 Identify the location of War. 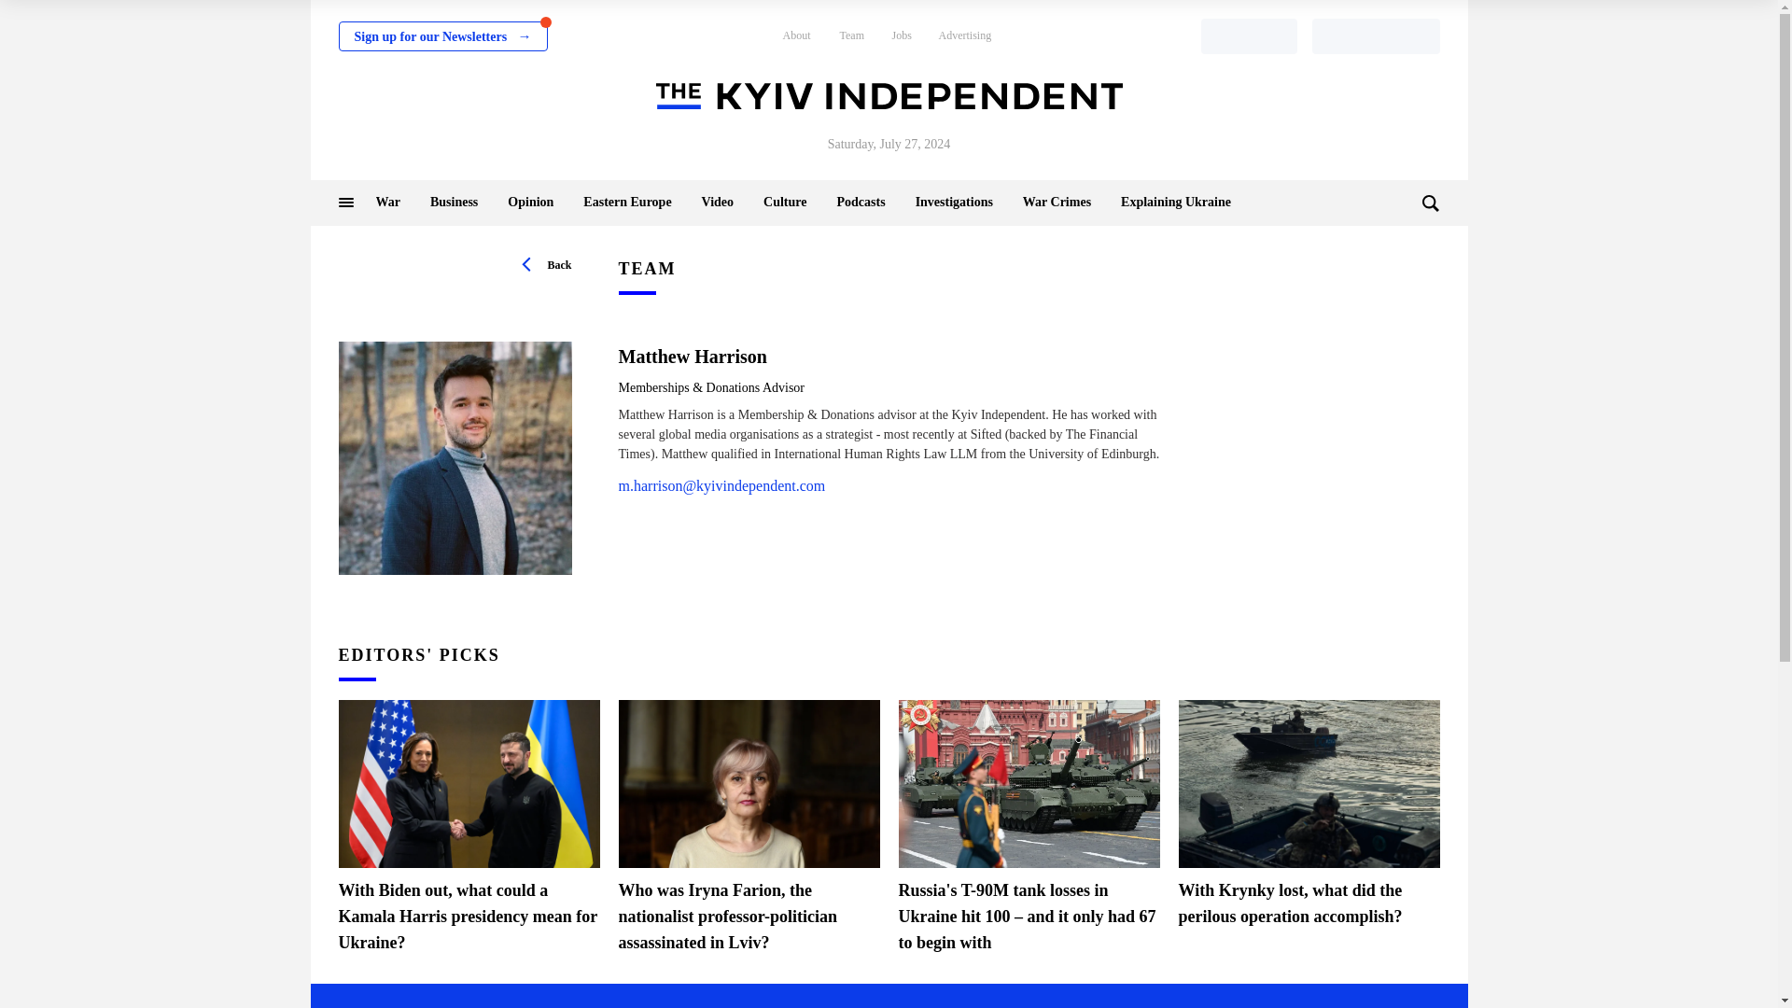
(386, 202).